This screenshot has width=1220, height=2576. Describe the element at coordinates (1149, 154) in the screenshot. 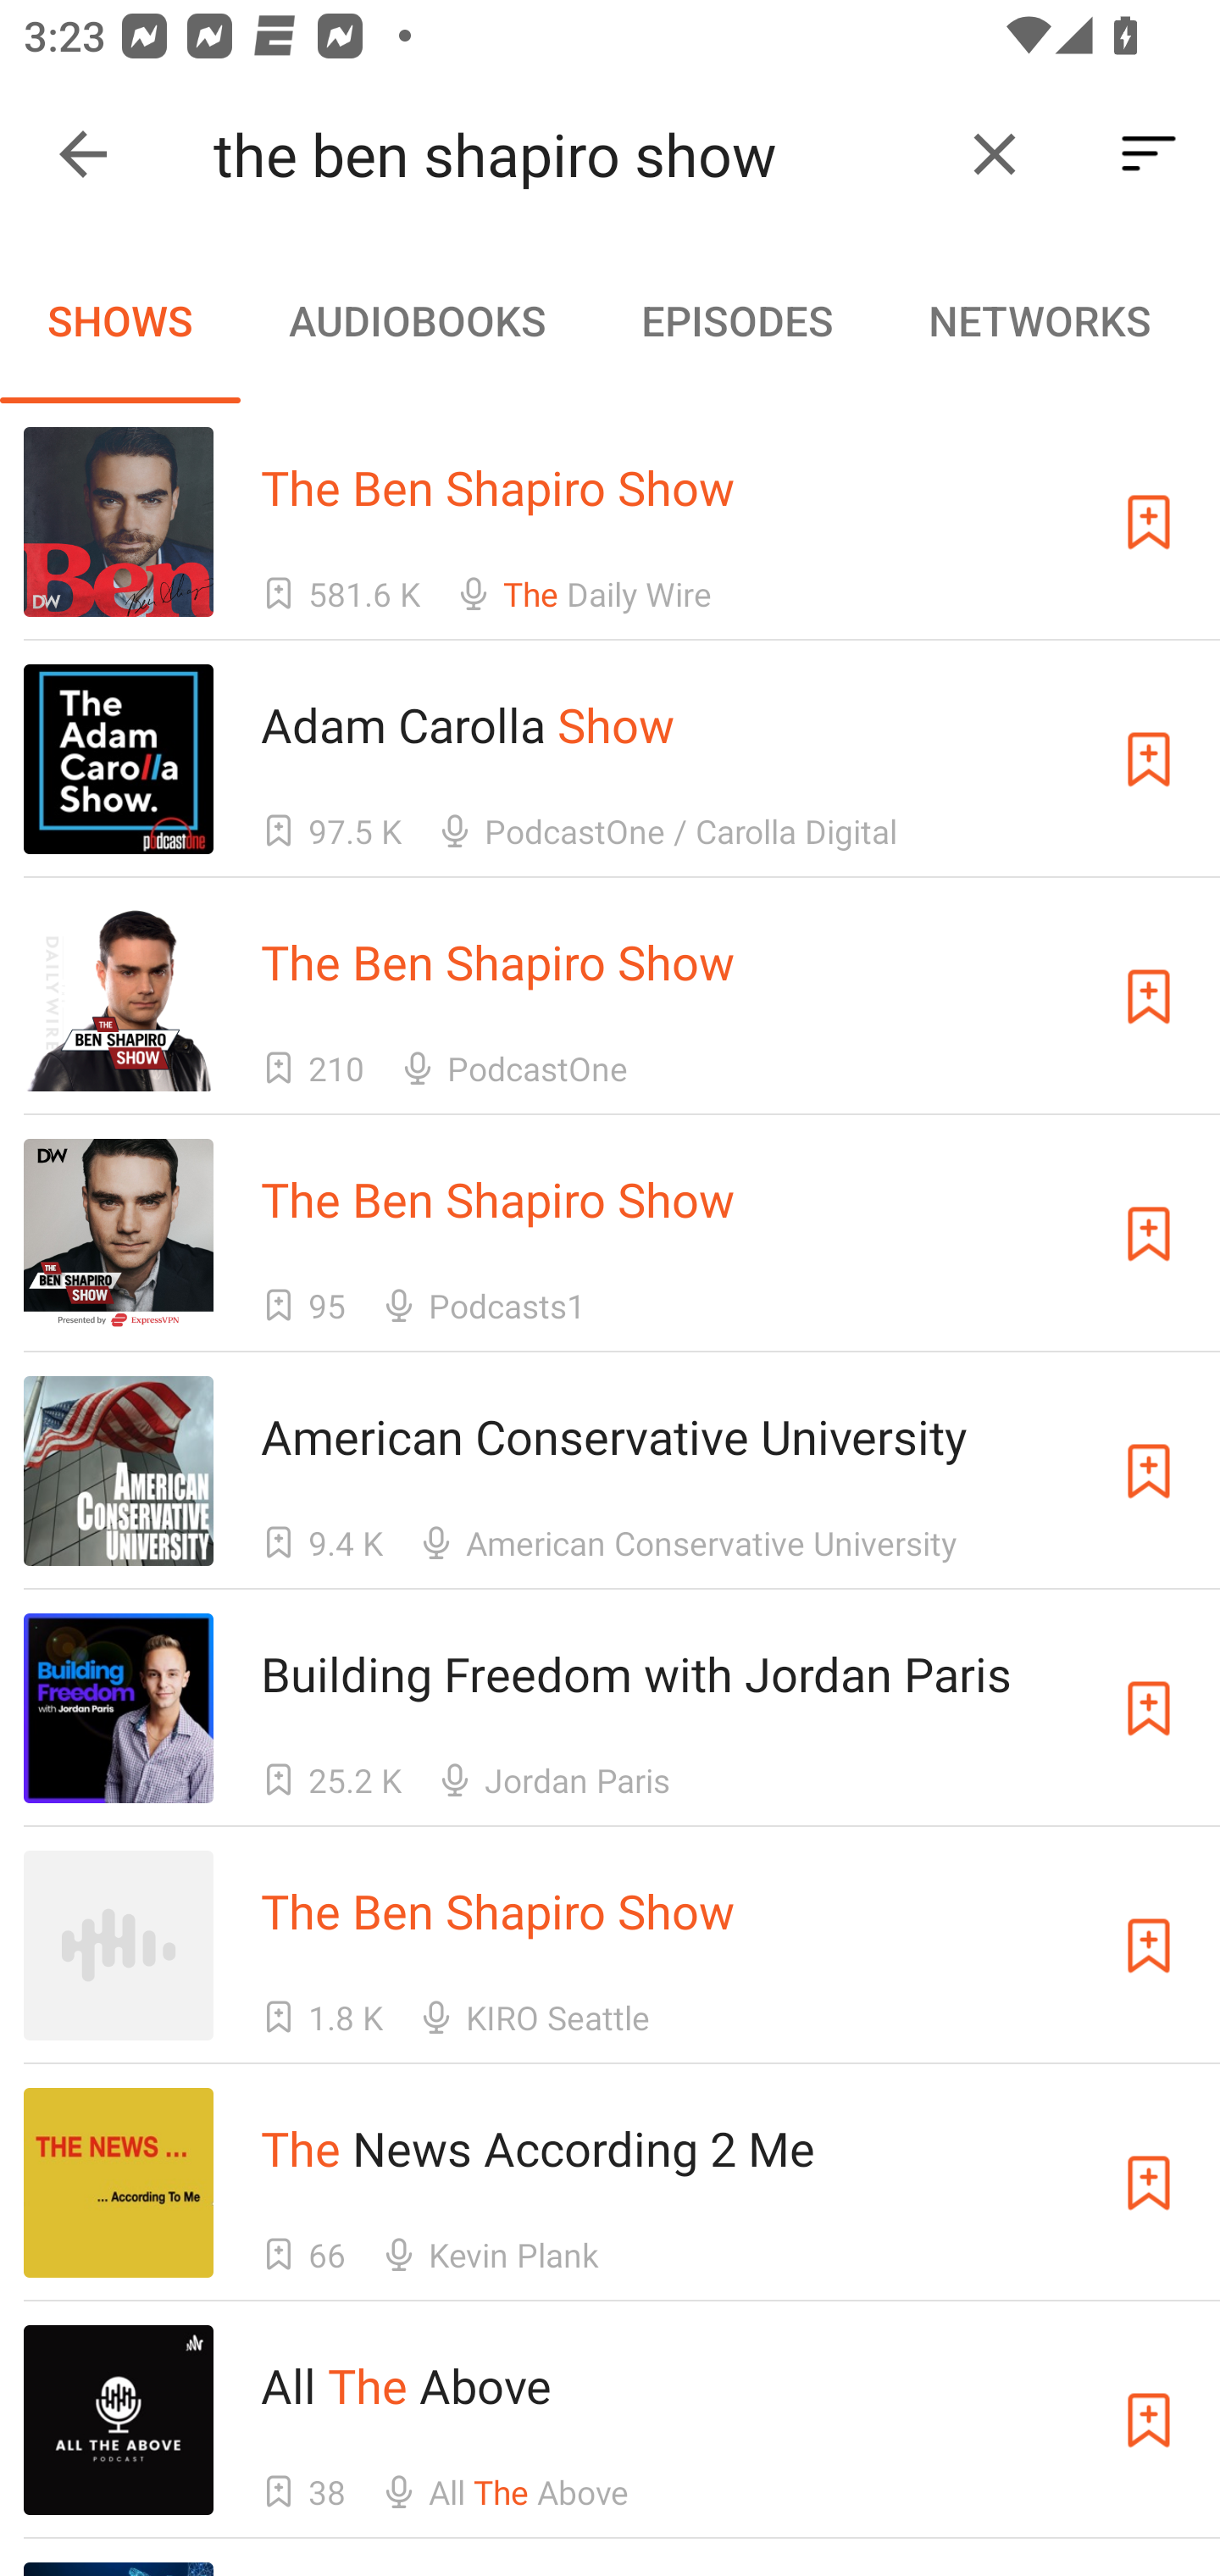

I see `Sort By` at that location.